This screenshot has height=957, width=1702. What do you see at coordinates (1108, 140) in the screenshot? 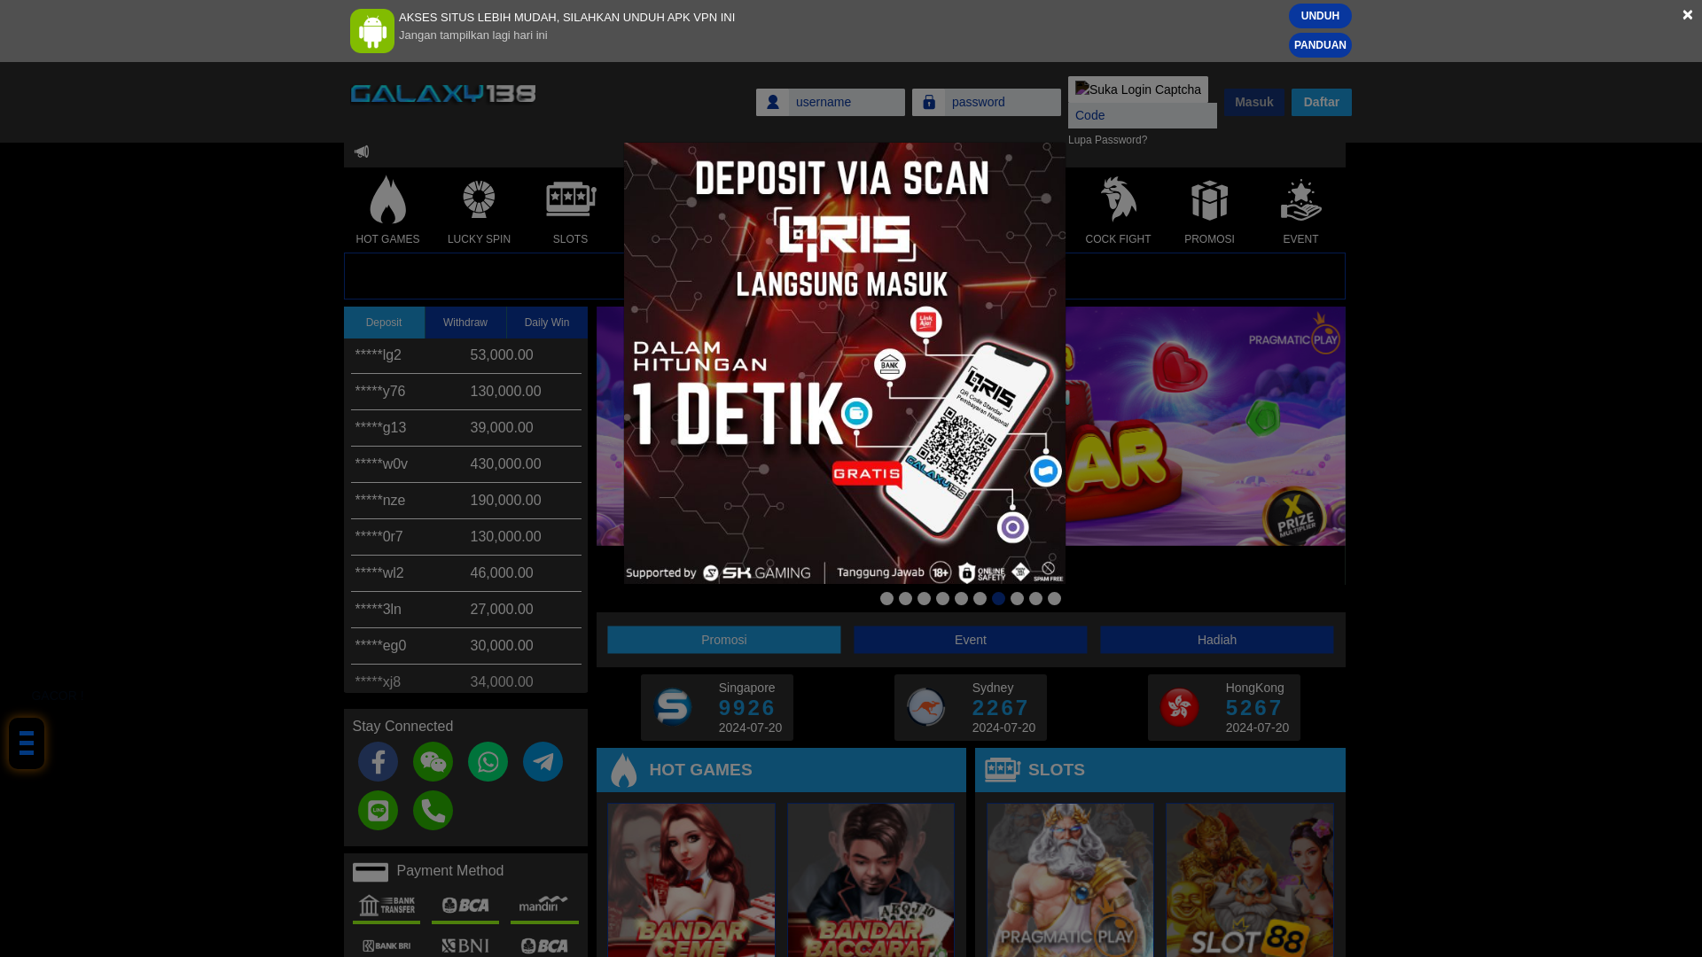
I see `Lupa Password?` at bounding box center [1108, 140].